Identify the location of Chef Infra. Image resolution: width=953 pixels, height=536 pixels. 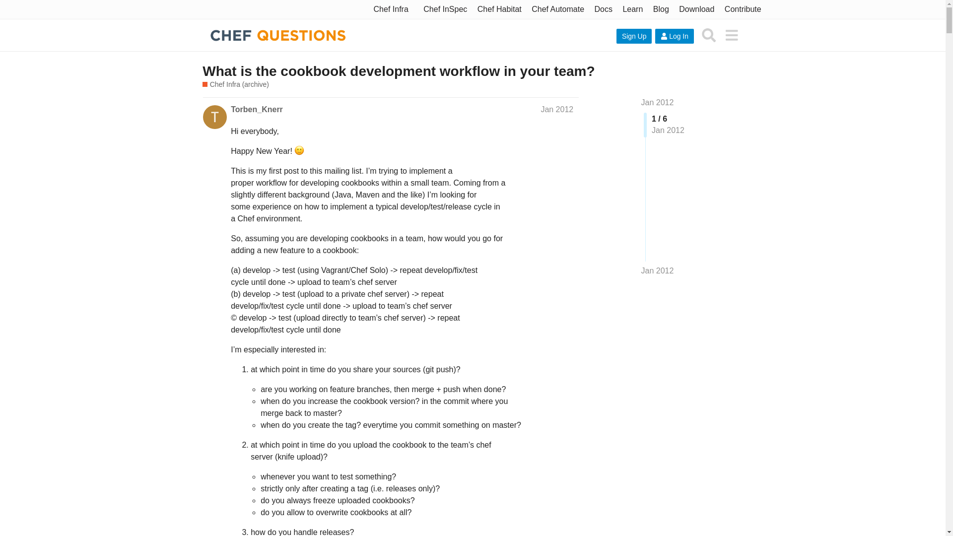
(391, 9).